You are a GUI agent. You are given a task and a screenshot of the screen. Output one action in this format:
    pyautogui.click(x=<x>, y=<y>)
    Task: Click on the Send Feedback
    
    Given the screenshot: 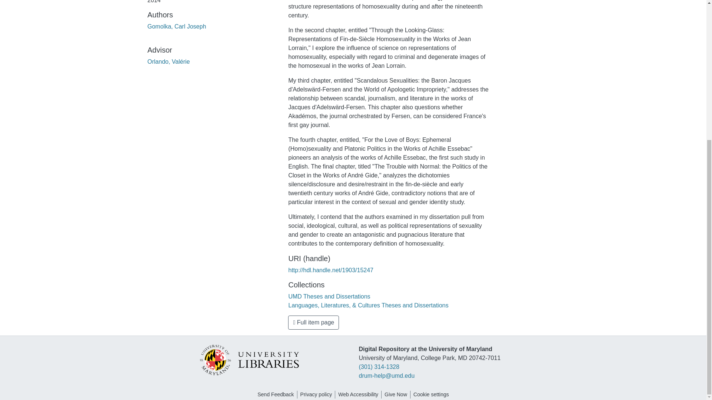 What is the action you would take?
    pyautogui.click(x=275, y=394)
    